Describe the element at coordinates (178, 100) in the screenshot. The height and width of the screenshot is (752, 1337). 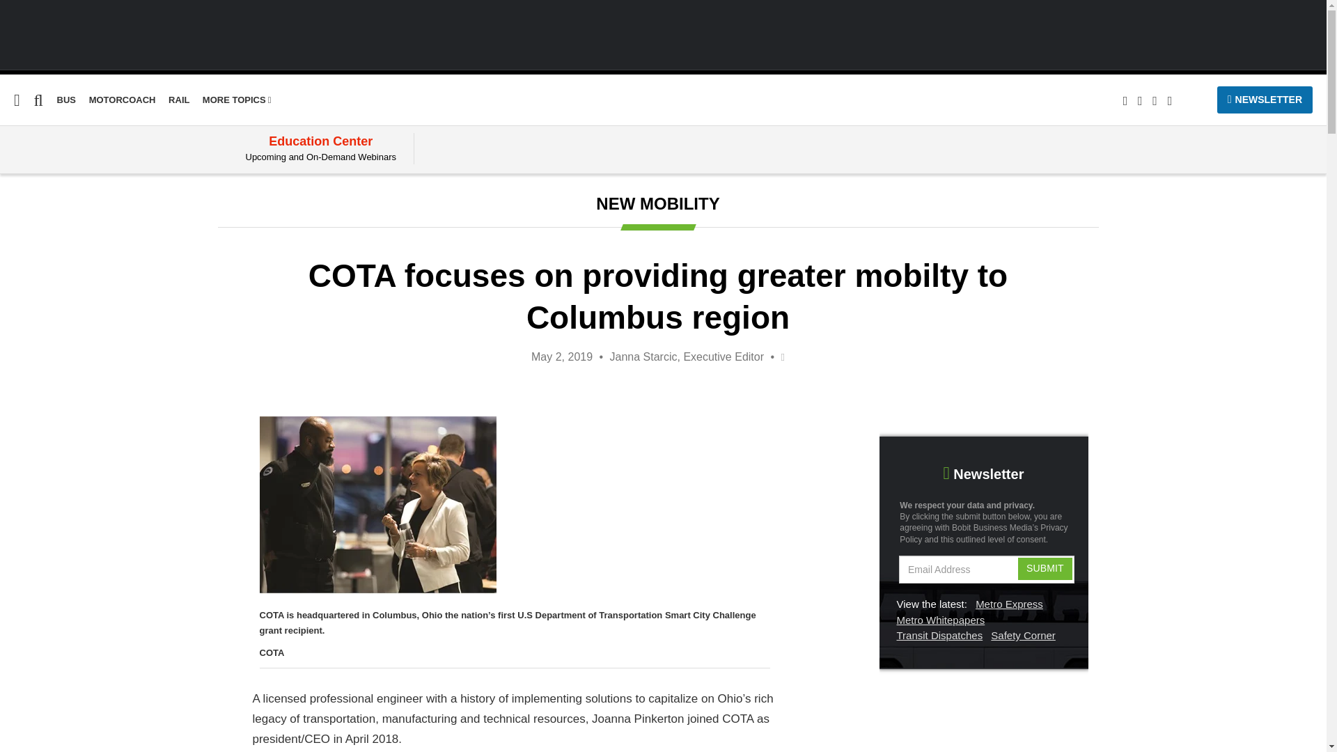
I see `Rail` at that location.